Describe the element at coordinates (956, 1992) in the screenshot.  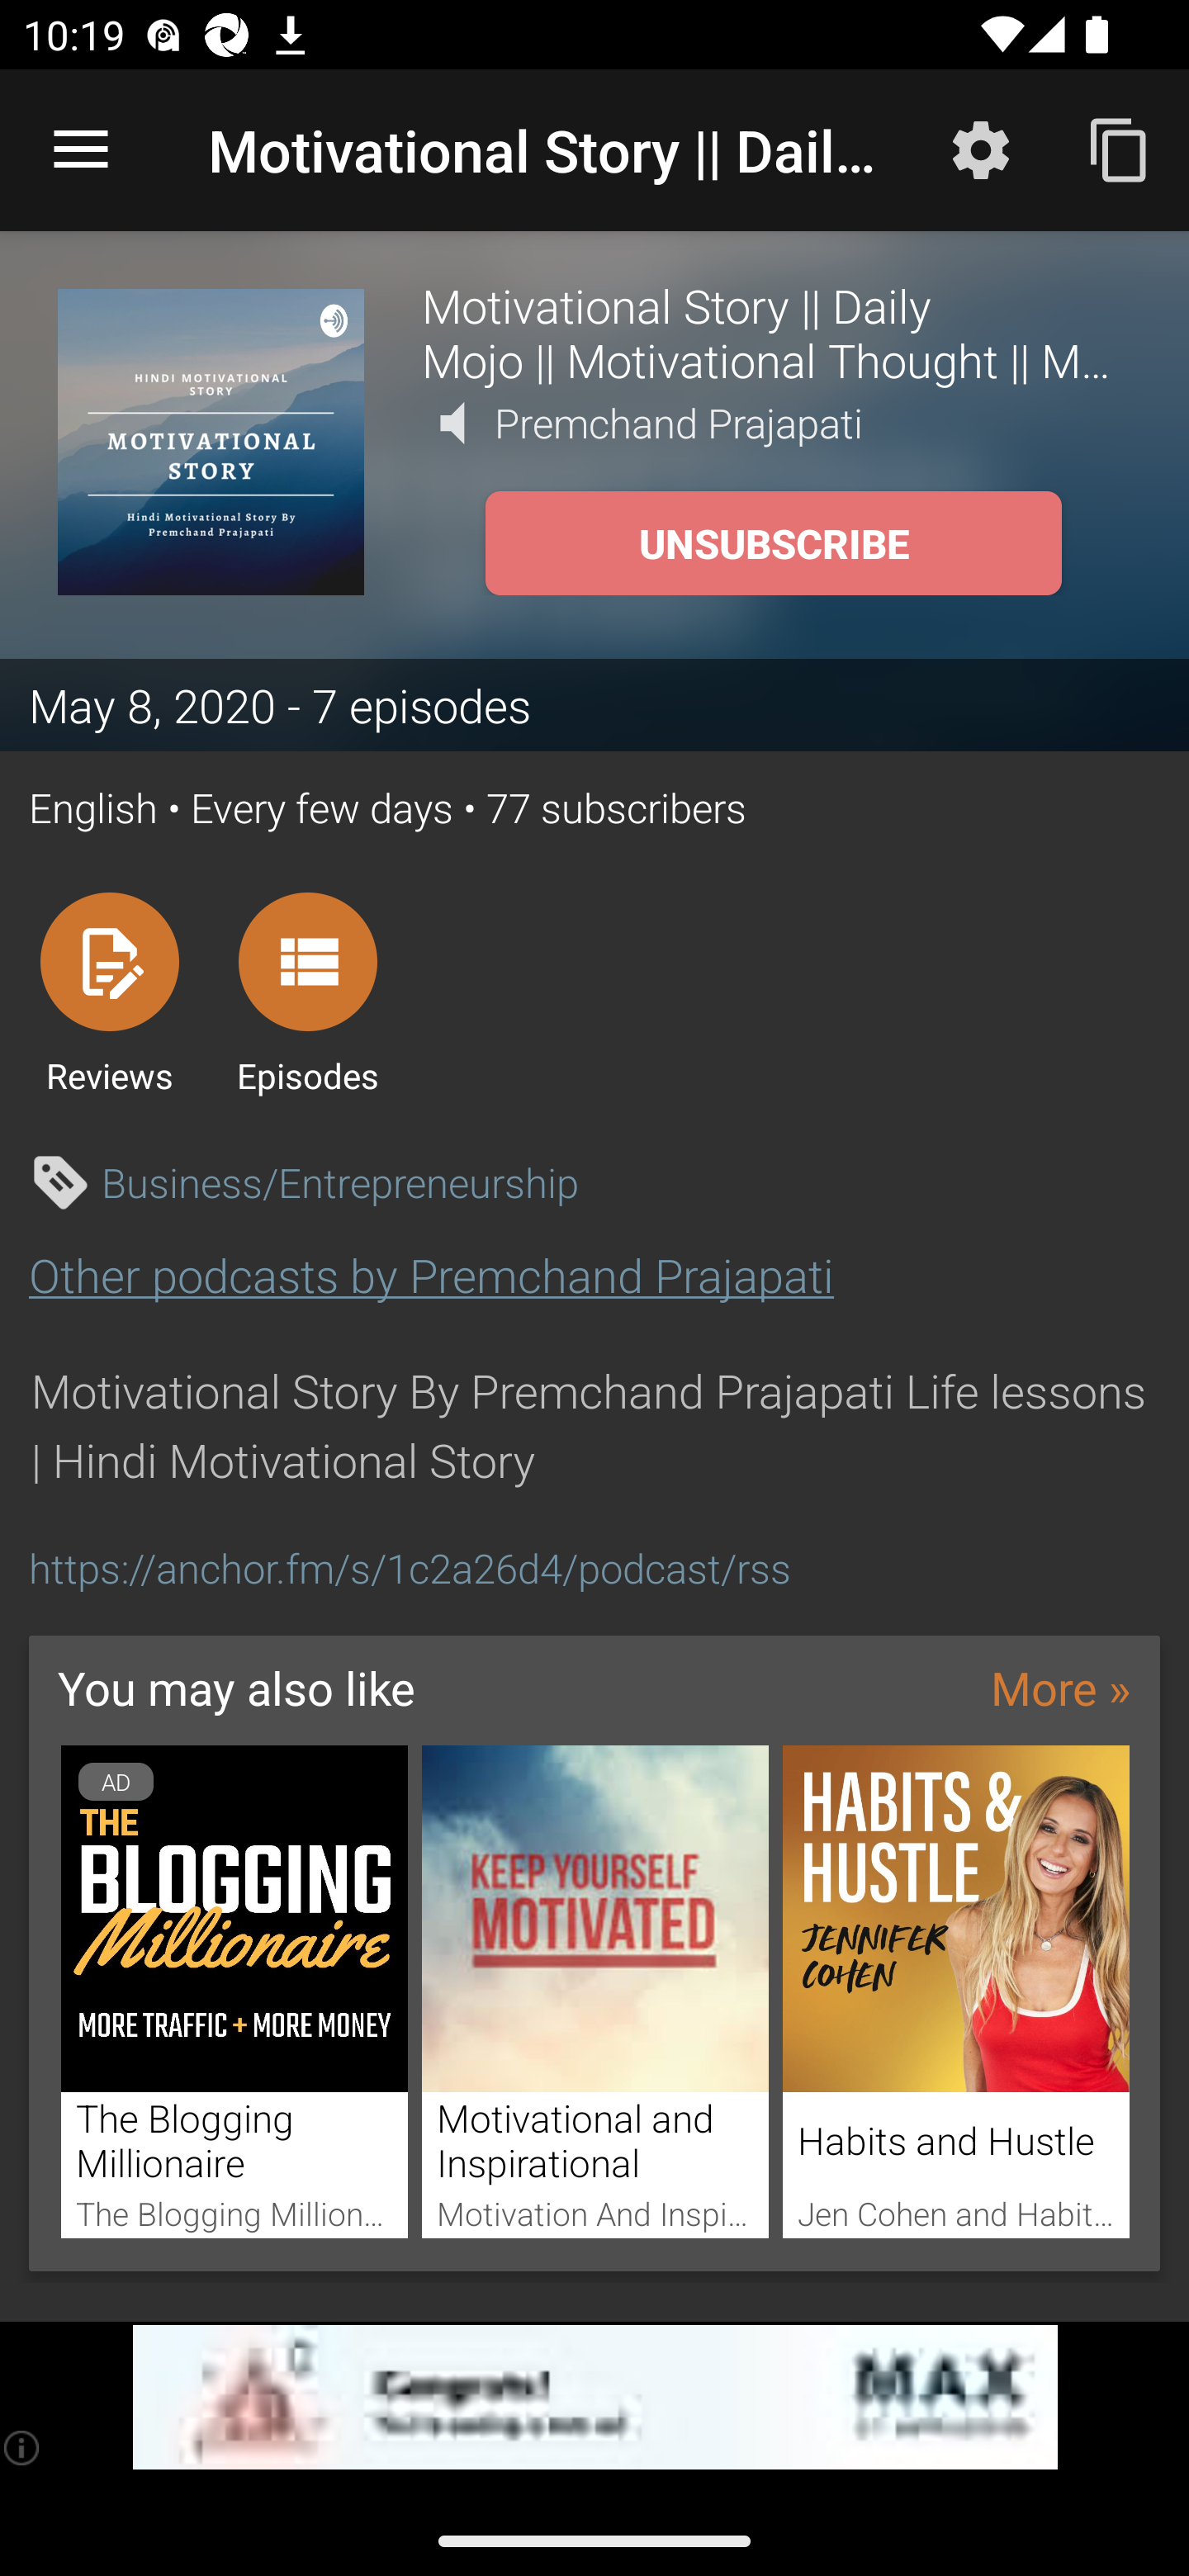
I see `Habits and Hustle Jen Cohen and Habit Nest` at that location.